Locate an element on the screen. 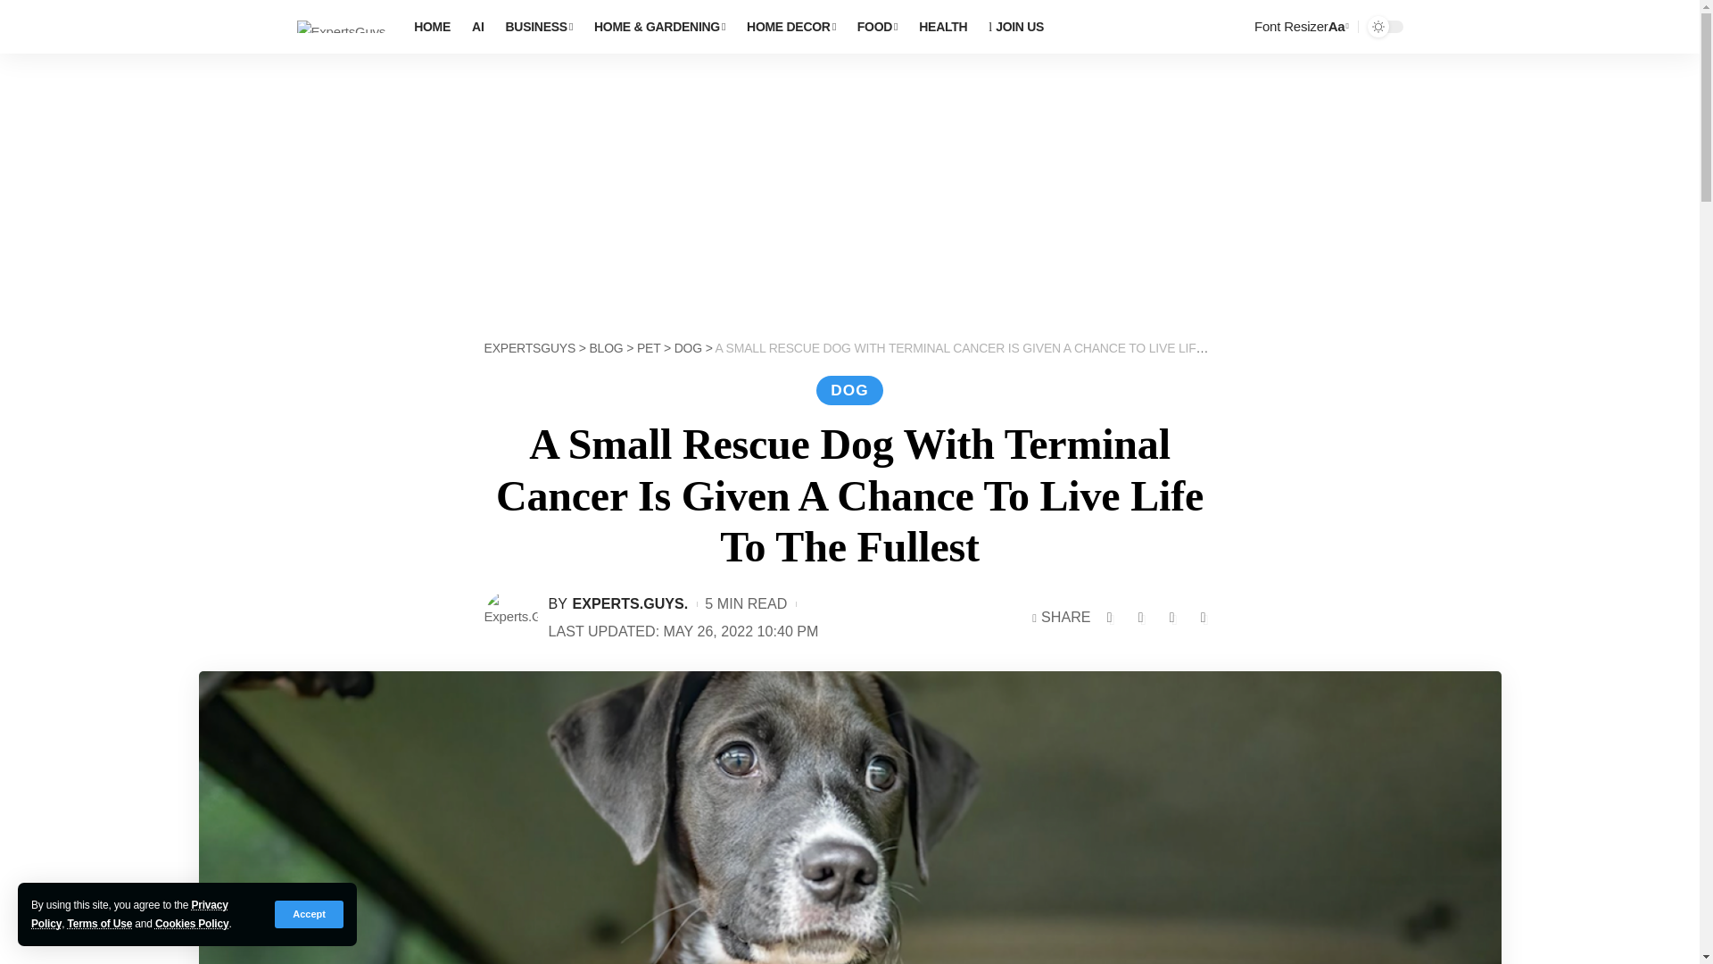 This screenshot has width=1713, height=964. Terms of Use is located at coordinates (98, 924).